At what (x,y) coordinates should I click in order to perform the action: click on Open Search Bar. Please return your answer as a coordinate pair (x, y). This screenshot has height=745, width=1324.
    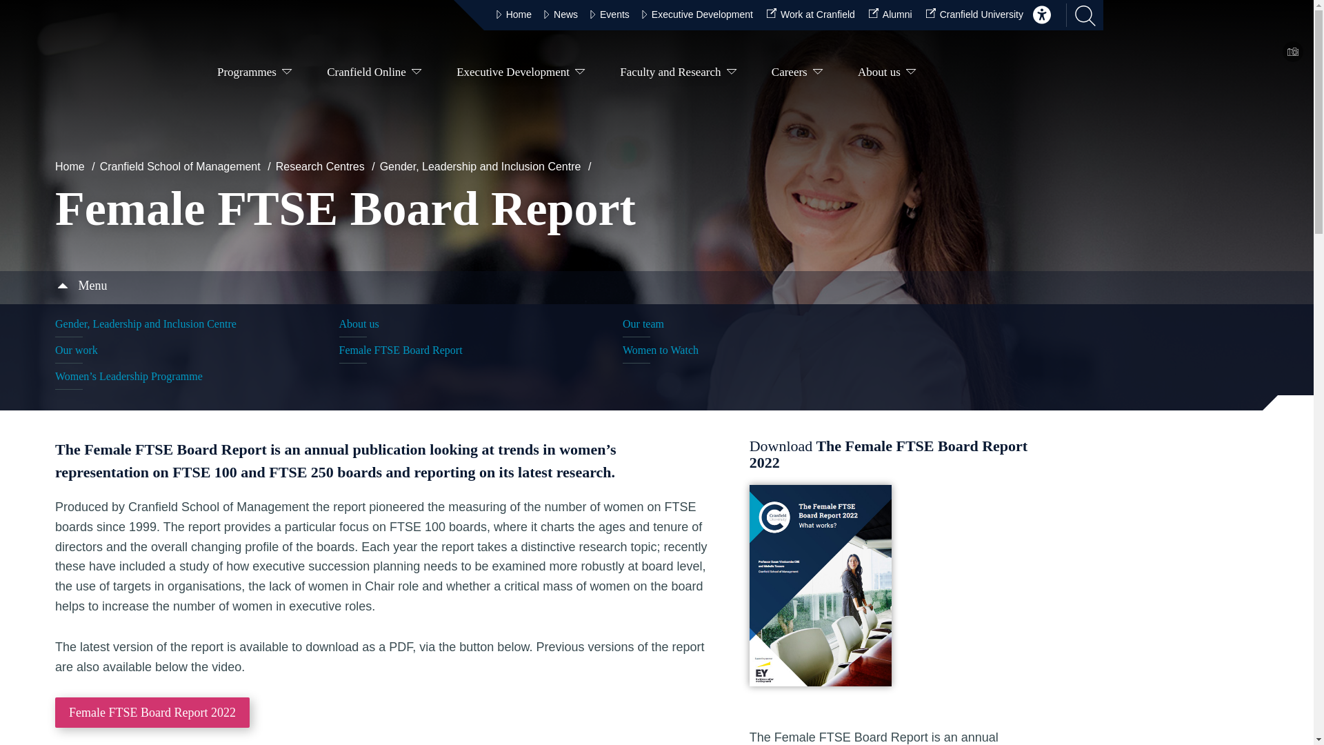
    Looking at the image, I should click on (1081, 15).